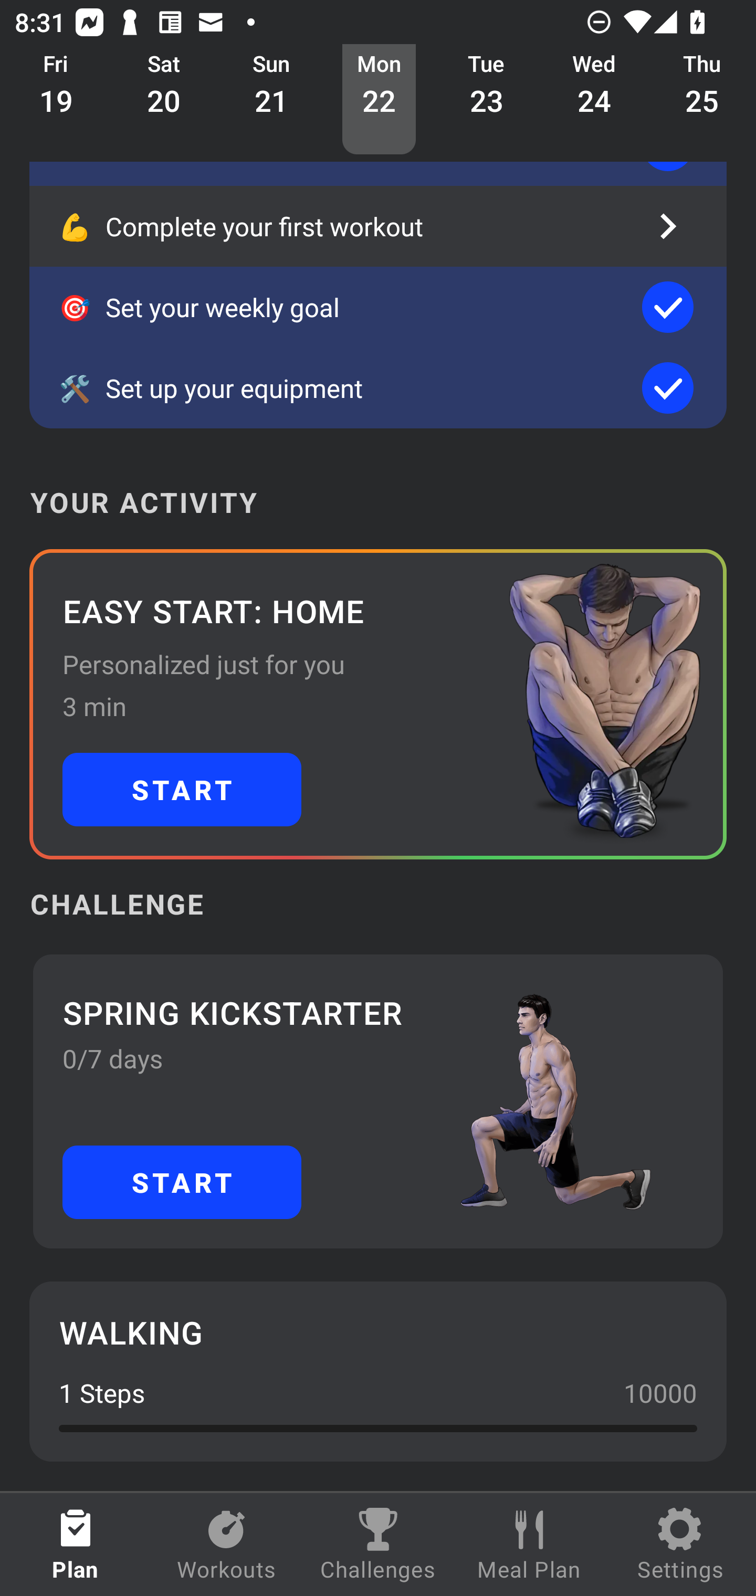  Describe the element at coordinates (378, 226) in the screenshot. I see `💪 Complete your first workout` at that location.